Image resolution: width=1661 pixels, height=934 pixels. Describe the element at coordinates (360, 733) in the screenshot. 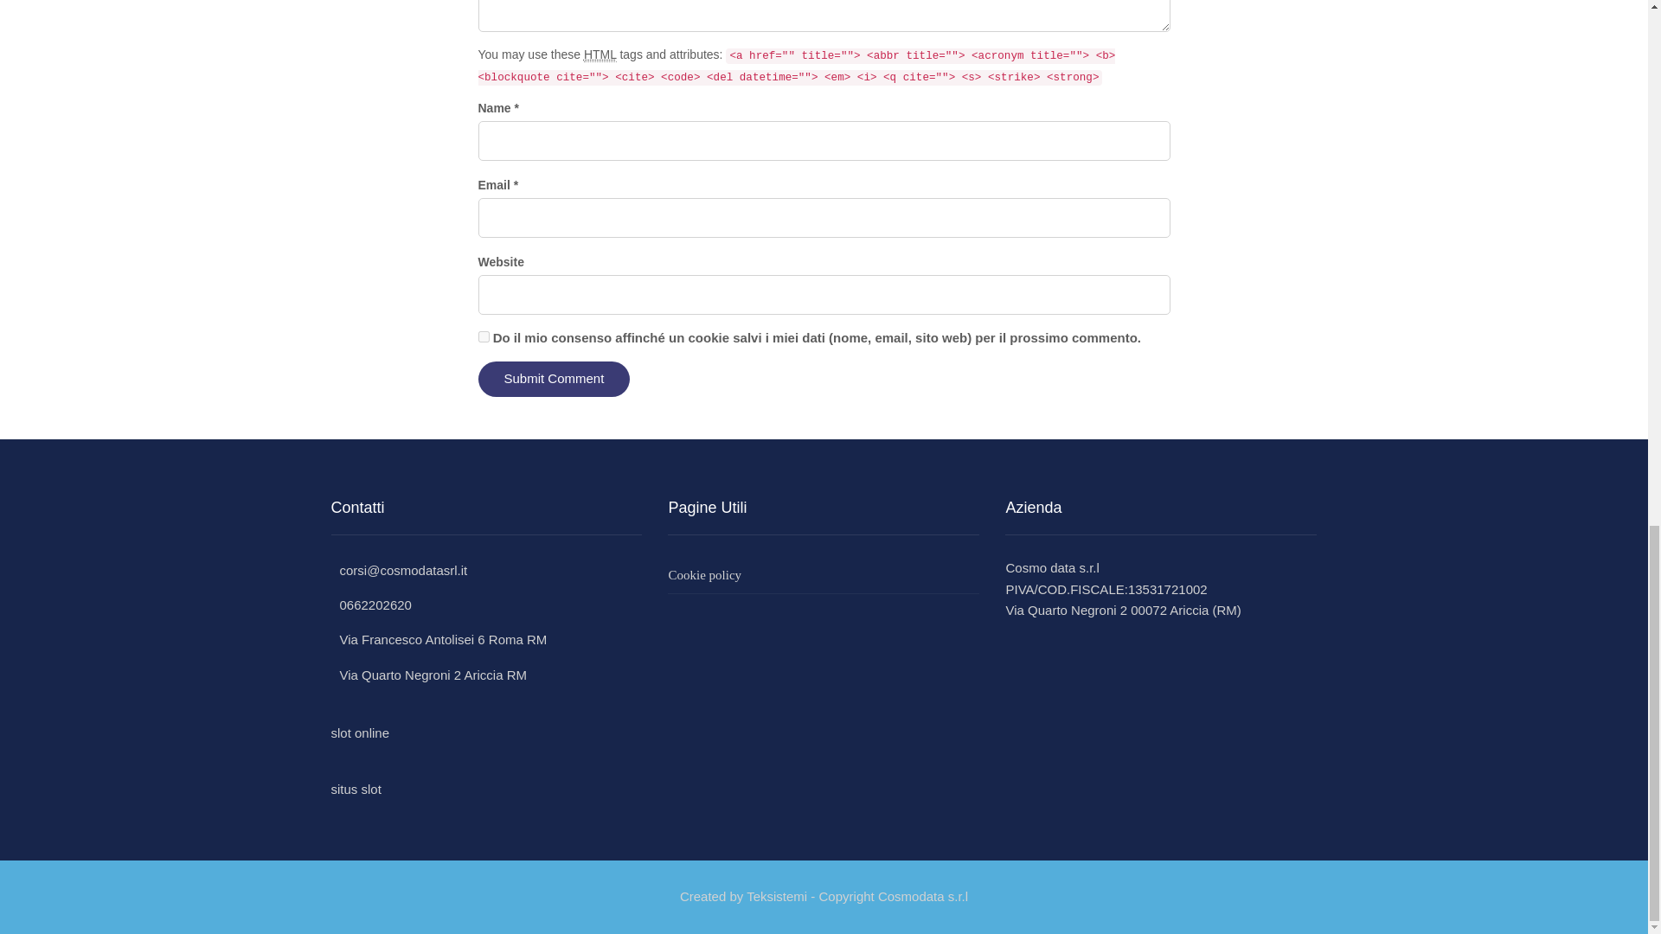

I see `slot online` at that location.